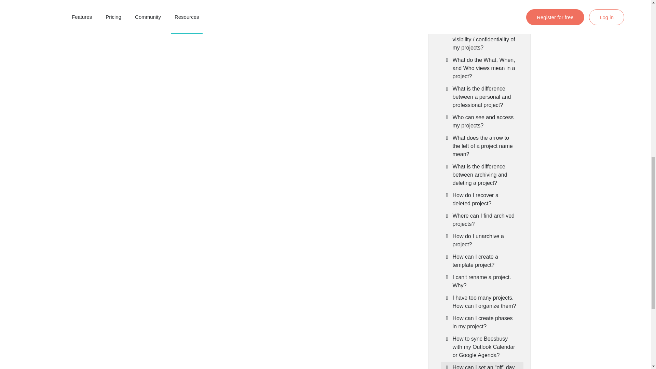 This screenshot has width=656, height=369. What do you see at coordinates (484, 68) in the screenshot?
I see `What do the What, When, and Who views mean in a project?` at bounding box center [484, 68].